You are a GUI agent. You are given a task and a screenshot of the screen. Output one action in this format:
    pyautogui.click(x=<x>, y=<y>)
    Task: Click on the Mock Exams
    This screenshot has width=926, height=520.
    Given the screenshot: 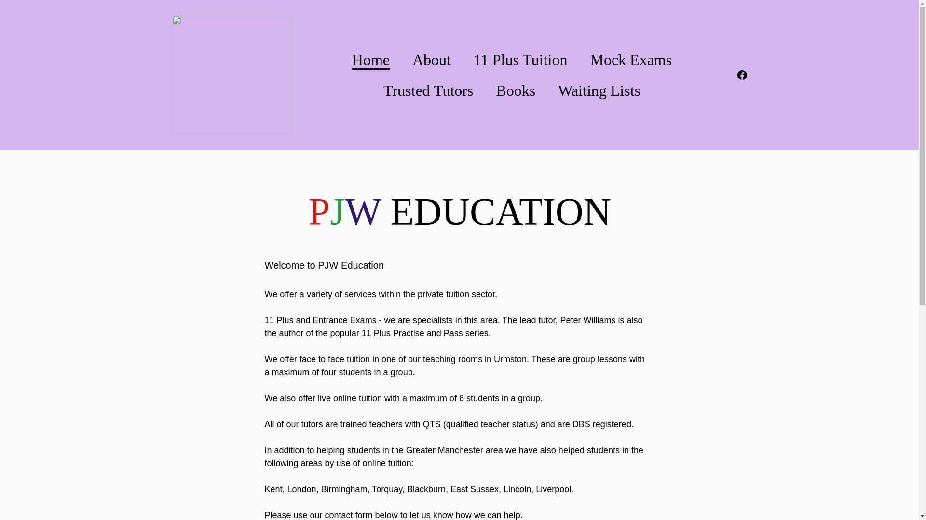 What is the action you would take?
    pyautogui.click(x=631, y=60)
    